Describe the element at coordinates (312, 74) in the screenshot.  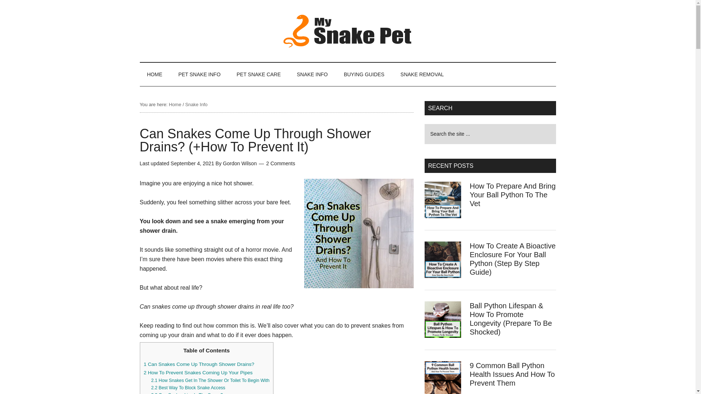
I see `SNAKE INFO` at that location.